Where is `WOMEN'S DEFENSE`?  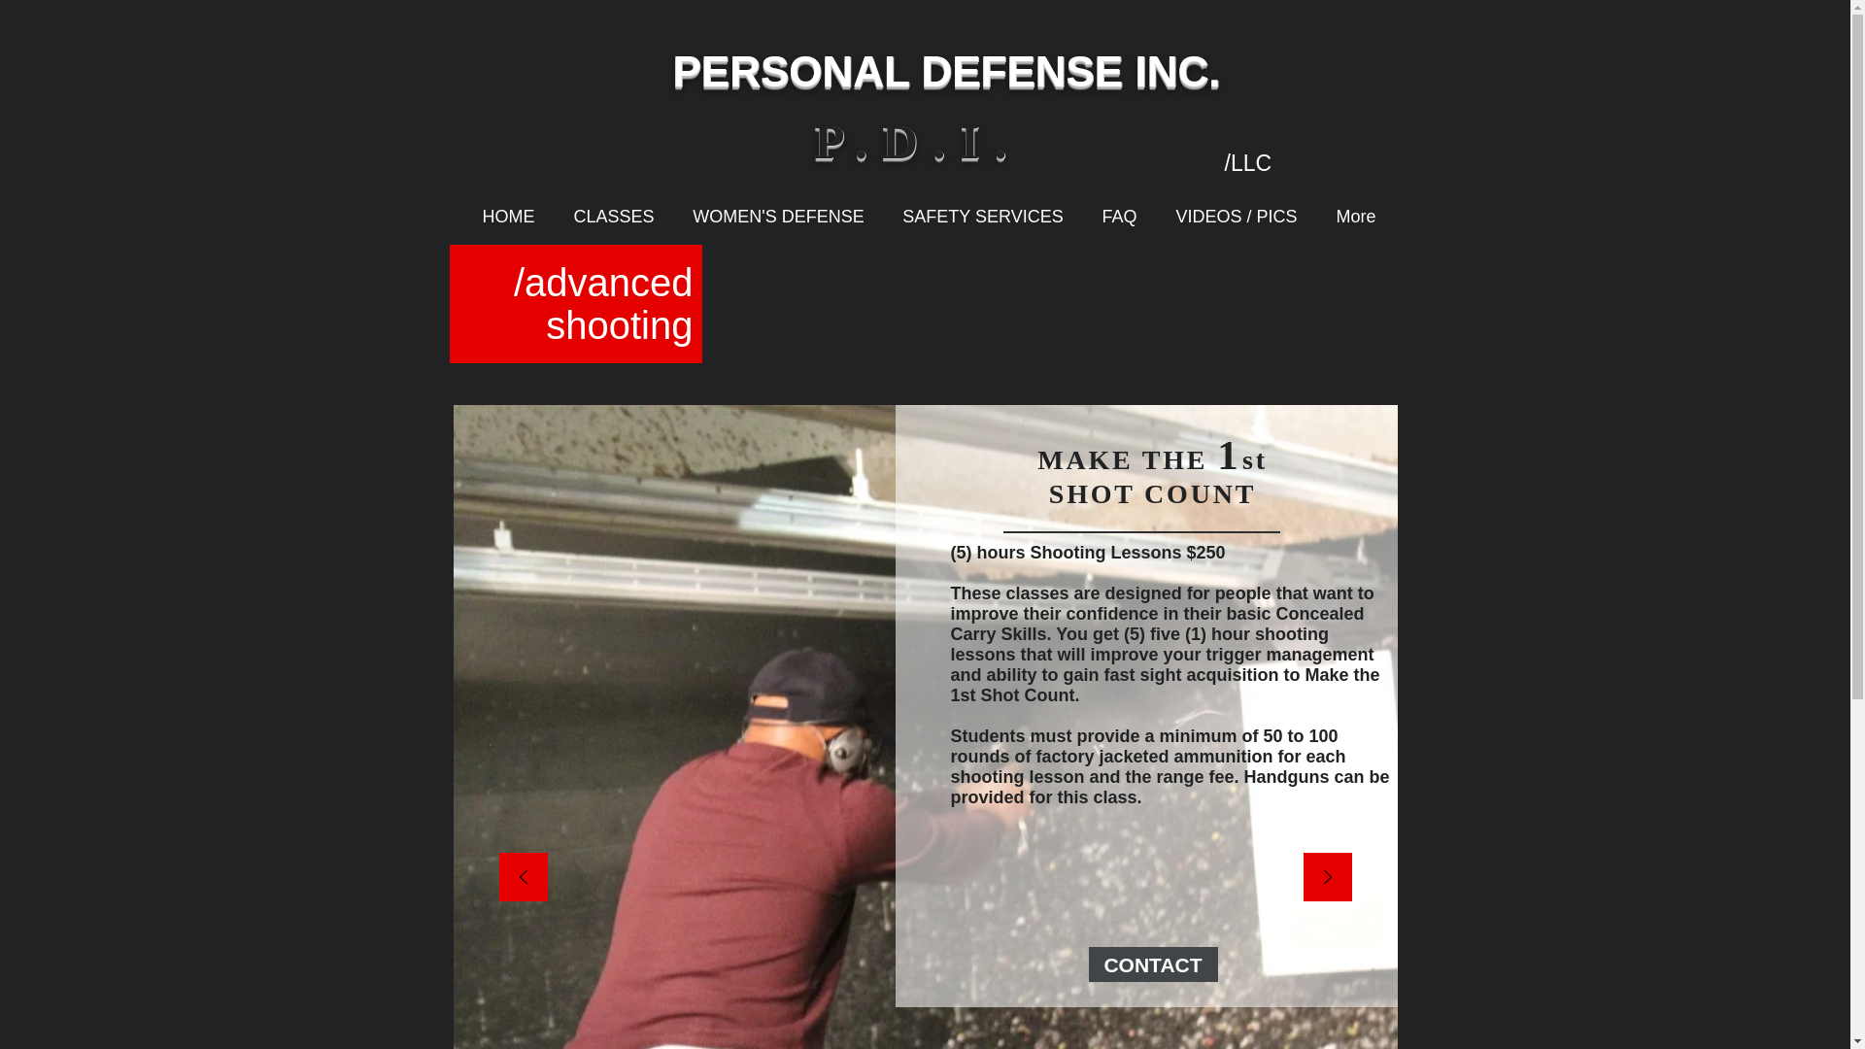 WOMEN'S DEFENSE is located at coordinates (779, 216).